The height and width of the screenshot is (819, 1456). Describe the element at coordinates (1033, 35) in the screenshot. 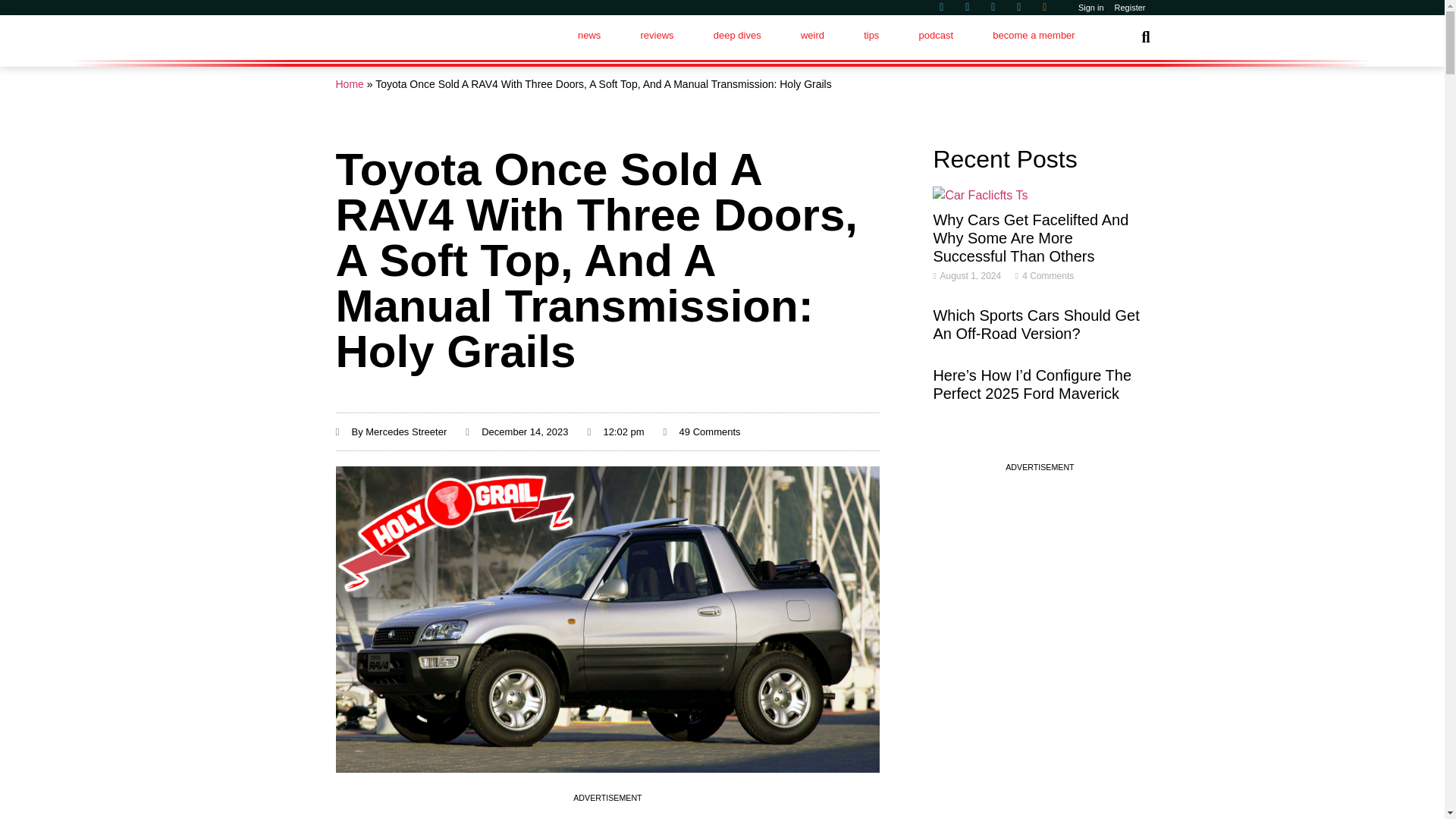

I see `become a member` at that location.